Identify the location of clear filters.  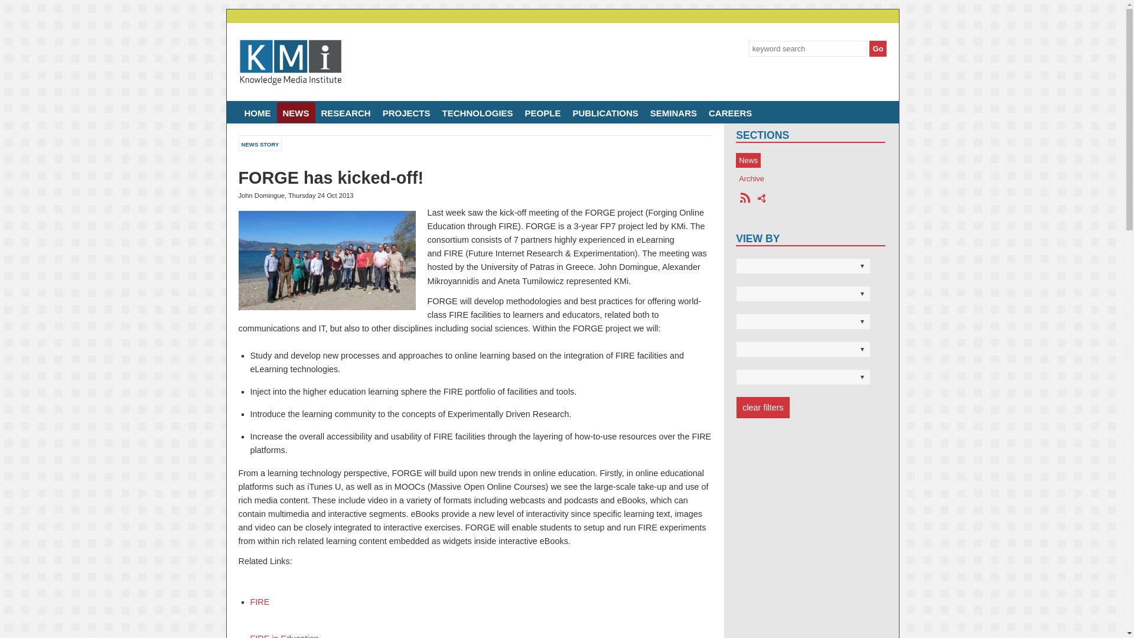
(762, 408).